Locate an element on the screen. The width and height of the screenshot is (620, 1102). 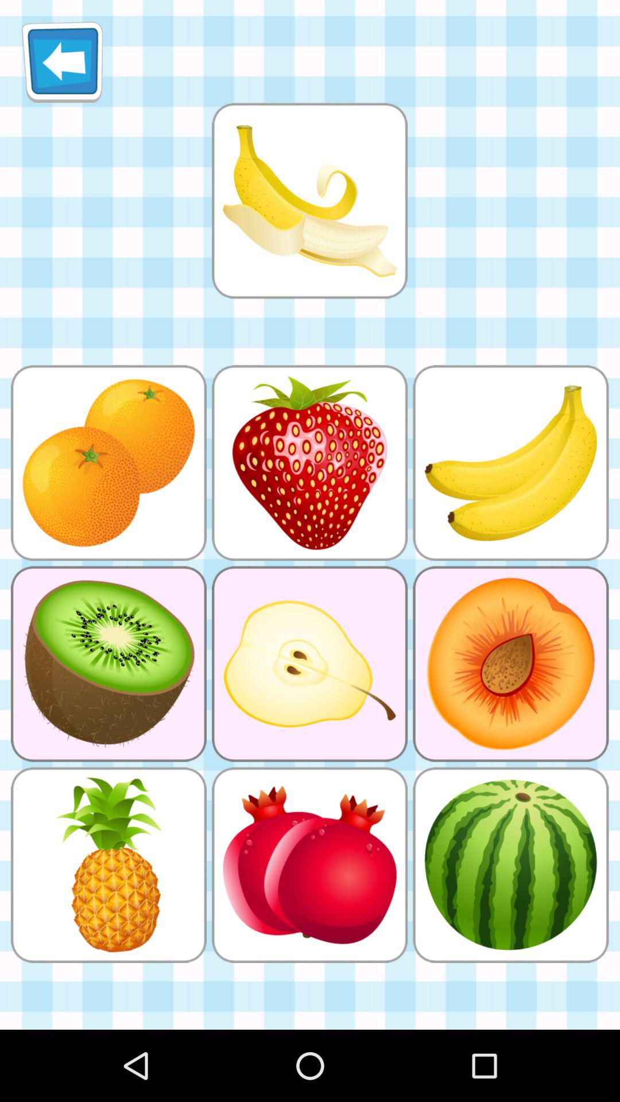
this is banana is located at coordinates (309, 201).